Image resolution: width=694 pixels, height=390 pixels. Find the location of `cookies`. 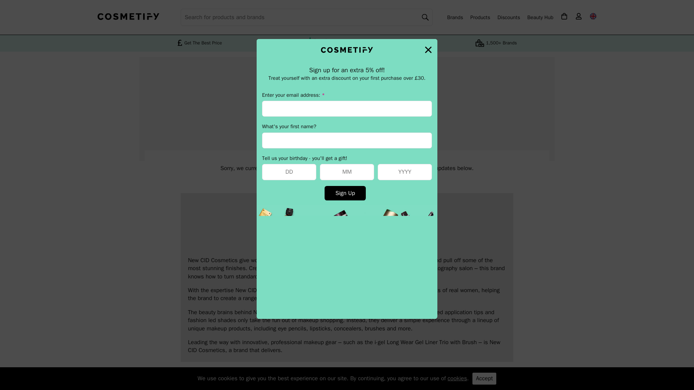

cookies is located at coordinates (457, 378).